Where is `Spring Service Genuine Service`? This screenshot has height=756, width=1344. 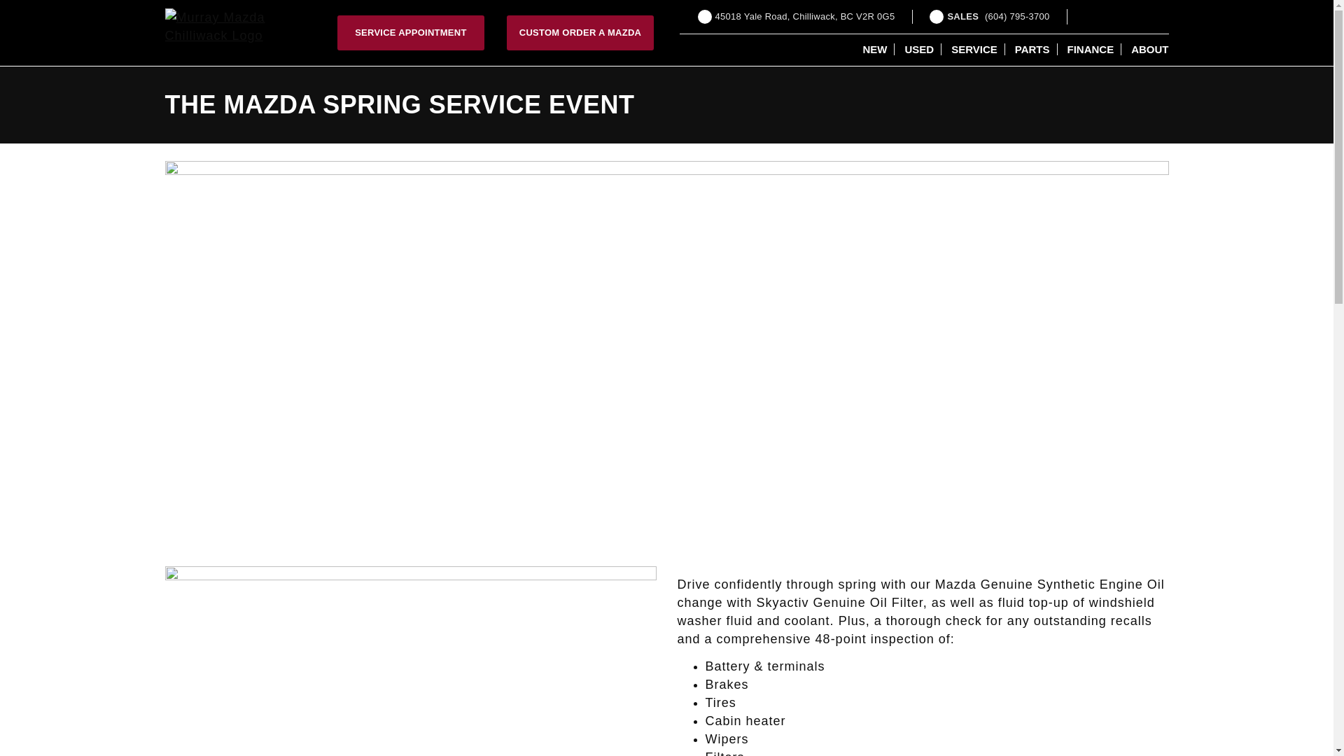
Spring Service Genuine Service is located at coordinates (919, 49).